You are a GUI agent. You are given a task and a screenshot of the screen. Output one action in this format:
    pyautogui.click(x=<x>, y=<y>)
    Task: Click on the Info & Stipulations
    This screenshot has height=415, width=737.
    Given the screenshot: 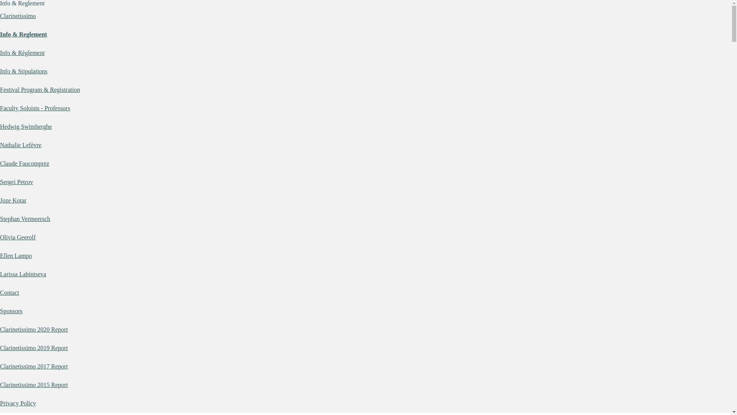 What is the action you would take?
    pyautogui.click(x=24, y=71)
    